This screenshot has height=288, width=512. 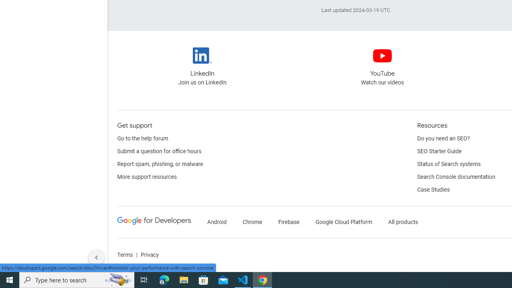 I want to click on SEO Starter Guide, so click(x=439, y=151).